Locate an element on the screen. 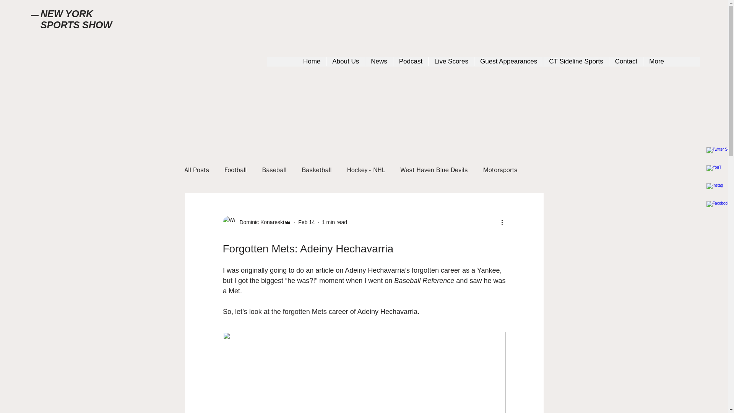 This screenshot has width=734, height=413. About Us is located at coordinates (345, 62).